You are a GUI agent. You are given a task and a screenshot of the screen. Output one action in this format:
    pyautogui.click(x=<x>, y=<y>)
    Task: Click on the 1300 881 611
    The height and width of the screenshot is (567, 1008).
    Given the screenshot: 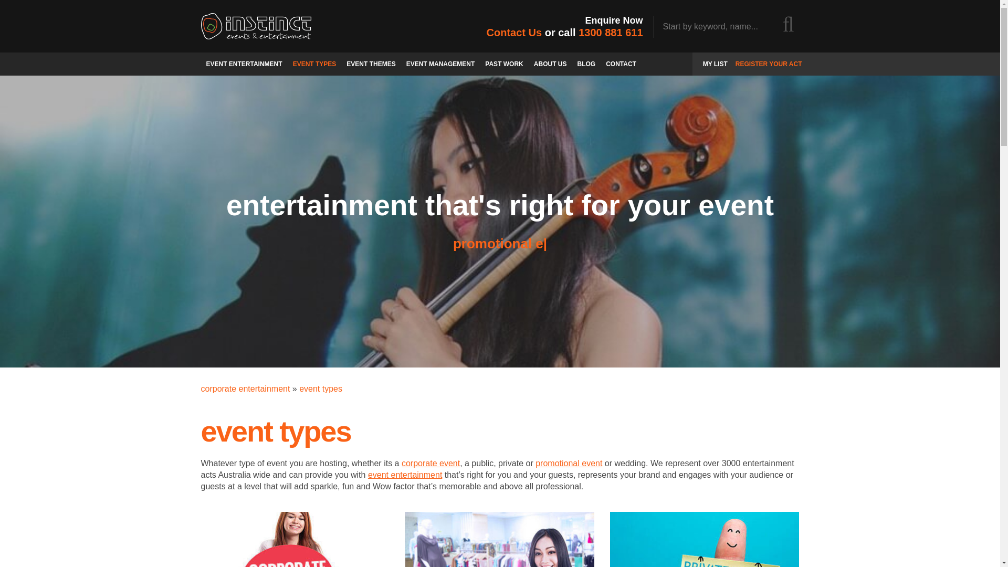 What is the action you would take?
    pyautogui.click(x=611, y=33)
    